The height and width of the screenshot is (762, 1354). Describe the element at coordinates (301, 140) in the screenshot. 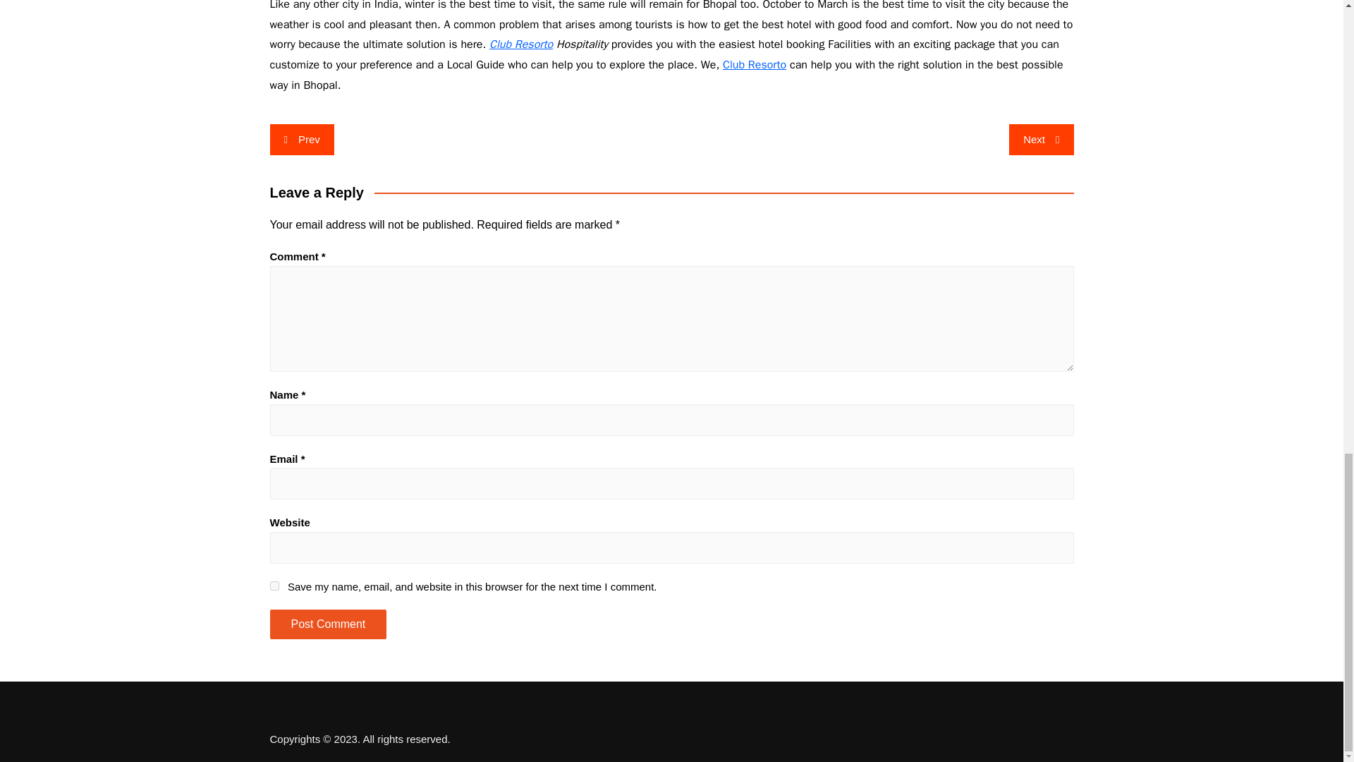

I see `Prev` at that location.